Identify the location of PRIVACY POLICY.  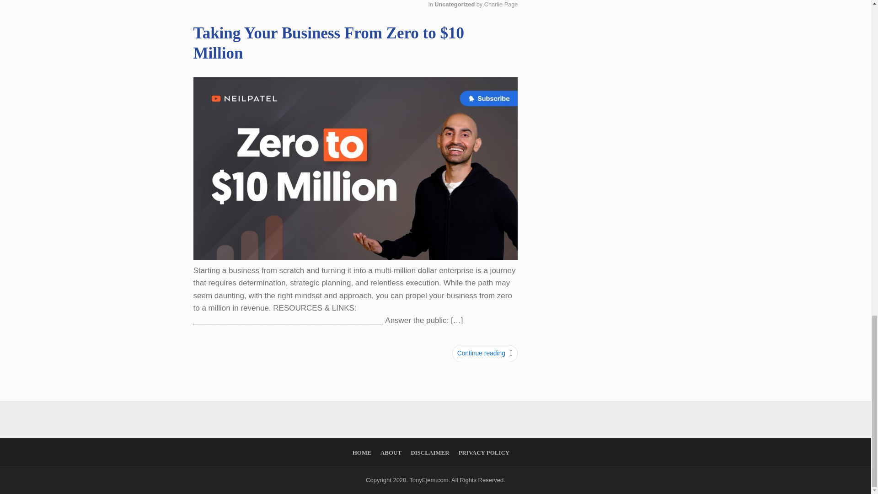
(484, 452).